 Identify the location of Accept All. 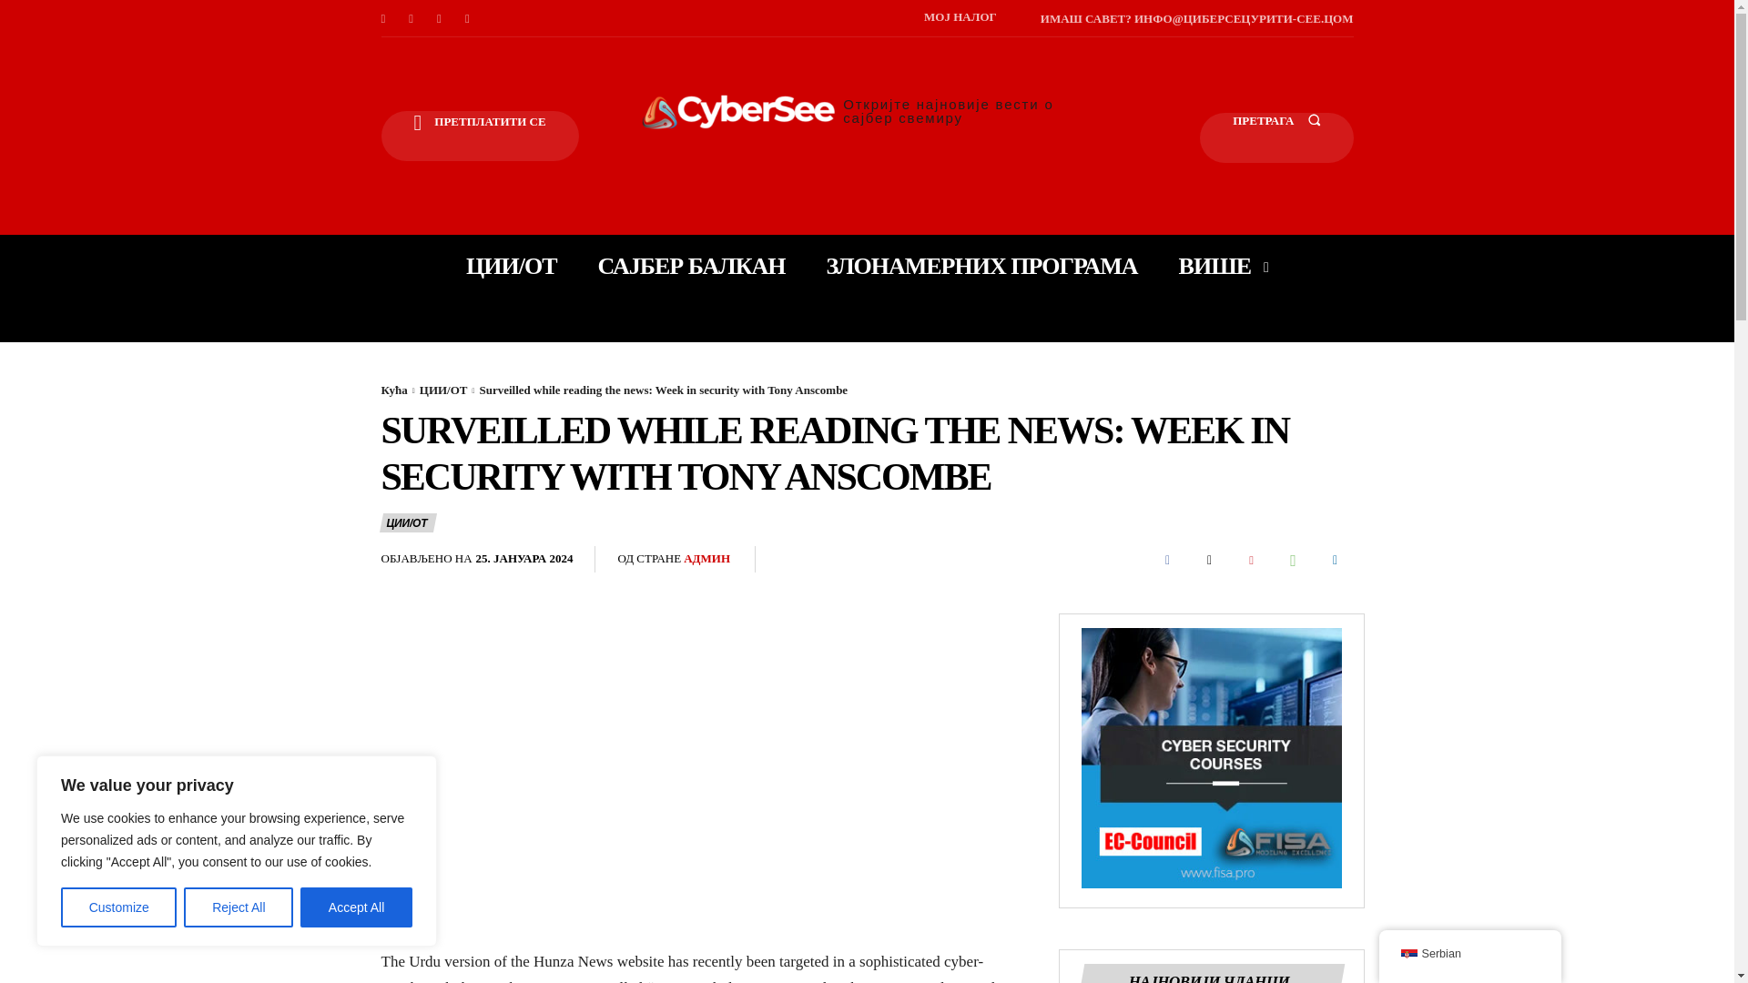
(357, 907).